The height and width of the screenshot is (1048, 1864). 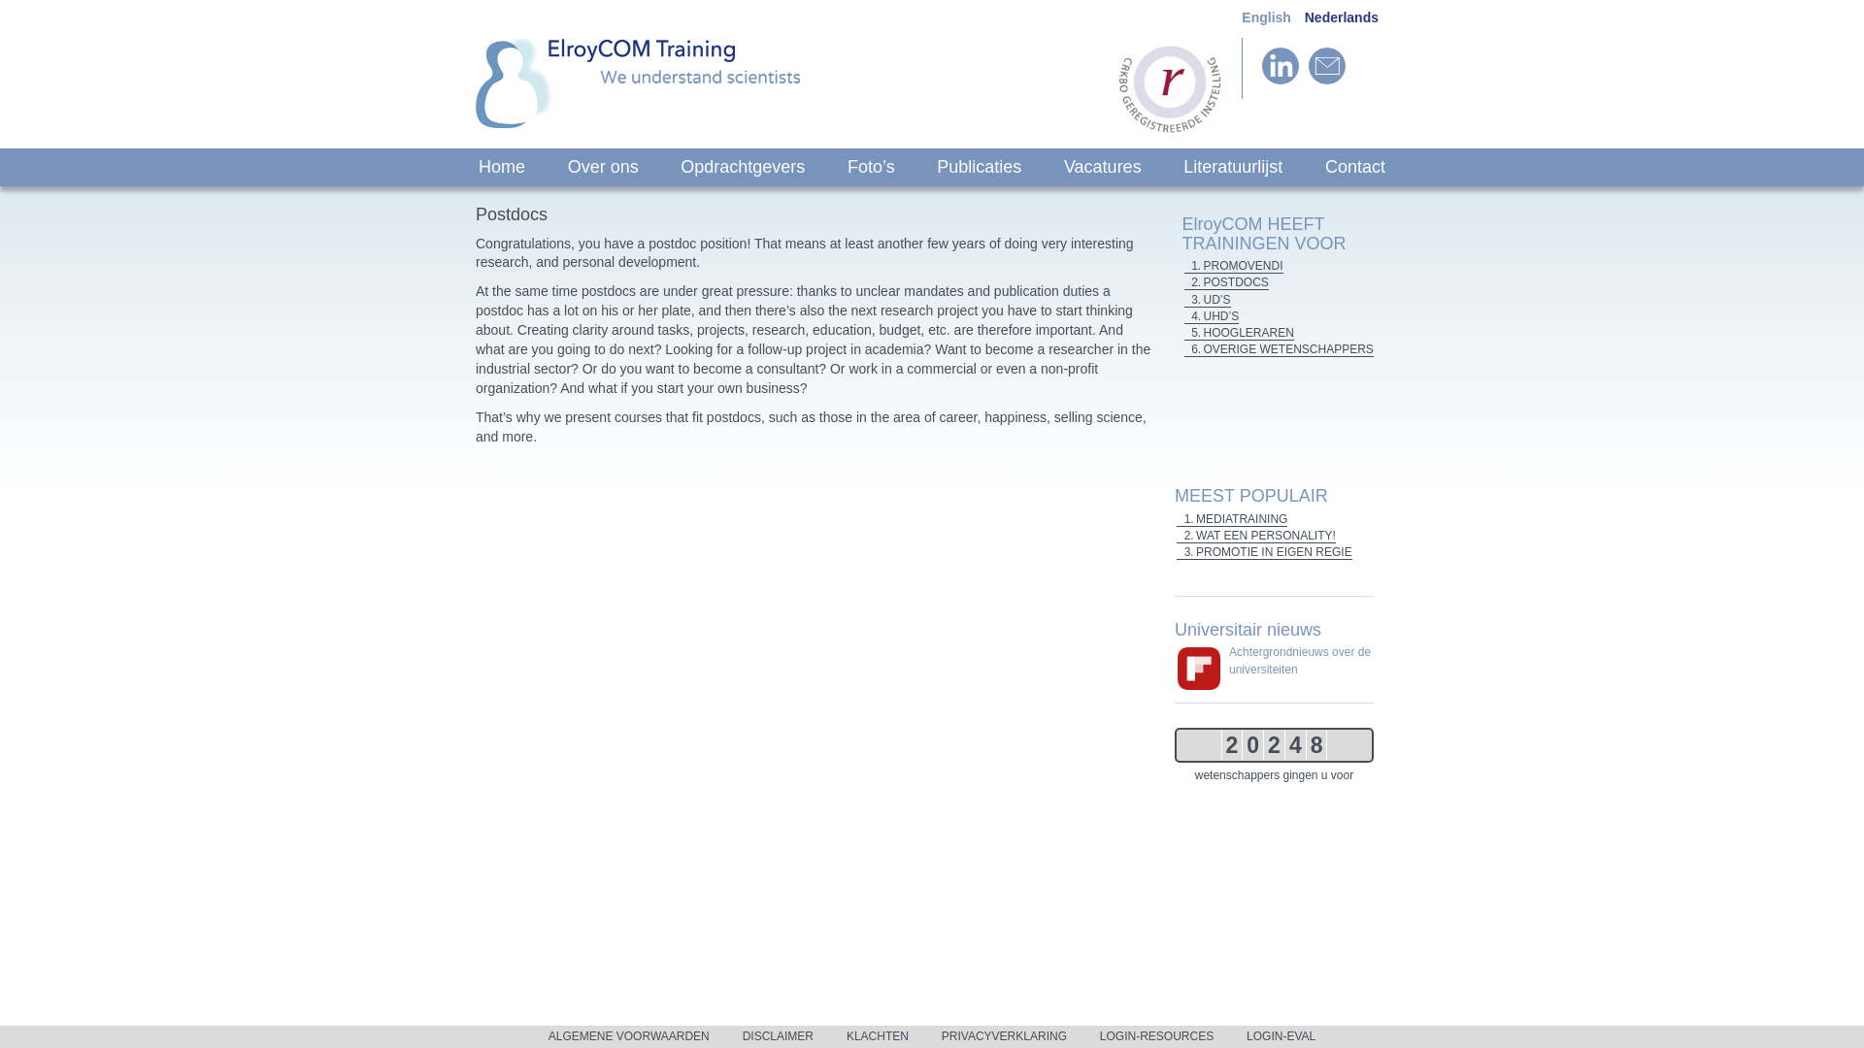 I want to click on PROMOTIE IN EIGEN REGIE, so click(x=1264, y=551).